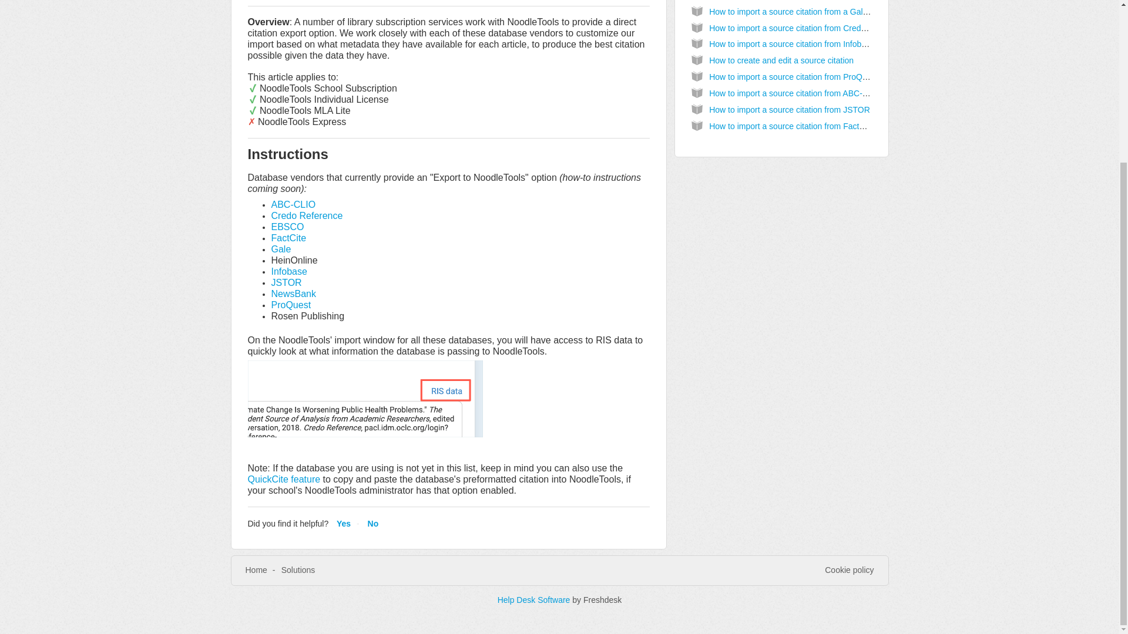  Describe the element at coordinates (256, 569) in the screenshot. I see `Home` at that location.